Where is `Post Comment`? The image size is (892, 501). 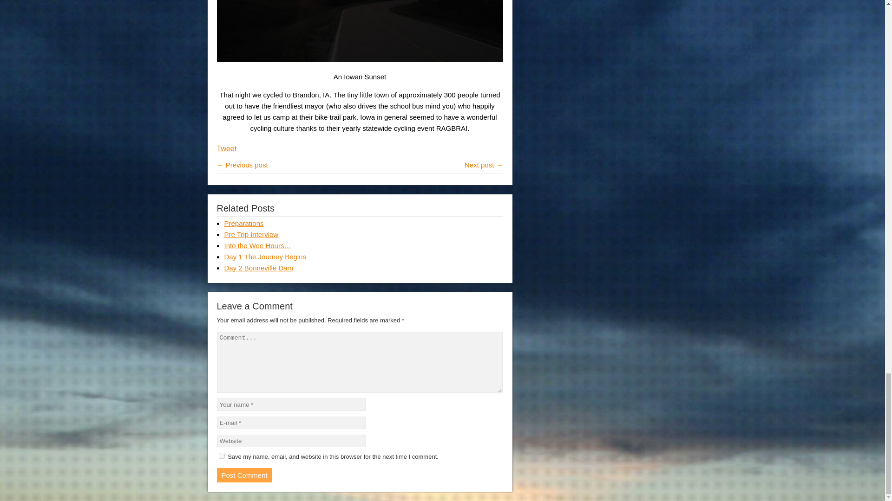
Post Comment is located at coordinates (244, 475).